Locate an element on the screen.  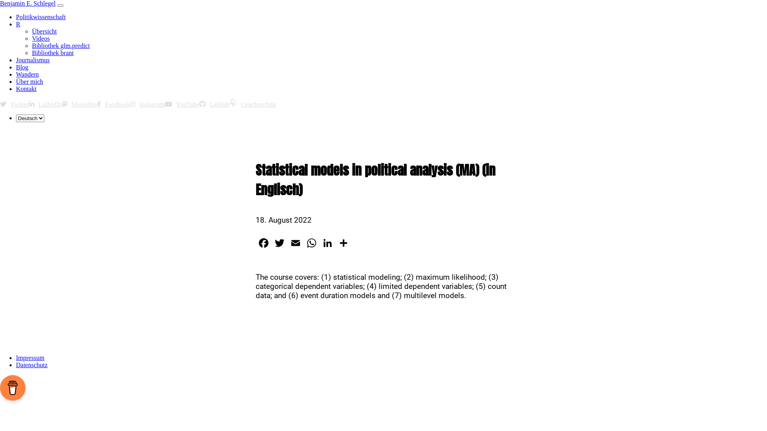
Couchsurfing is located at coordinates (252, 105).